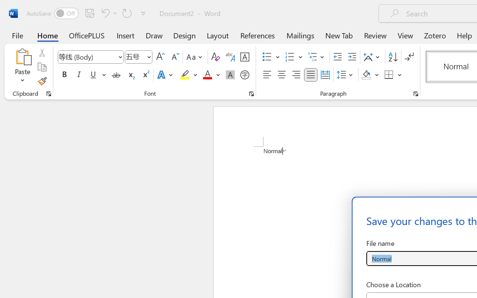 This screenshot has height=298, width=477. I want to click on Sort..., so click(393, 57).